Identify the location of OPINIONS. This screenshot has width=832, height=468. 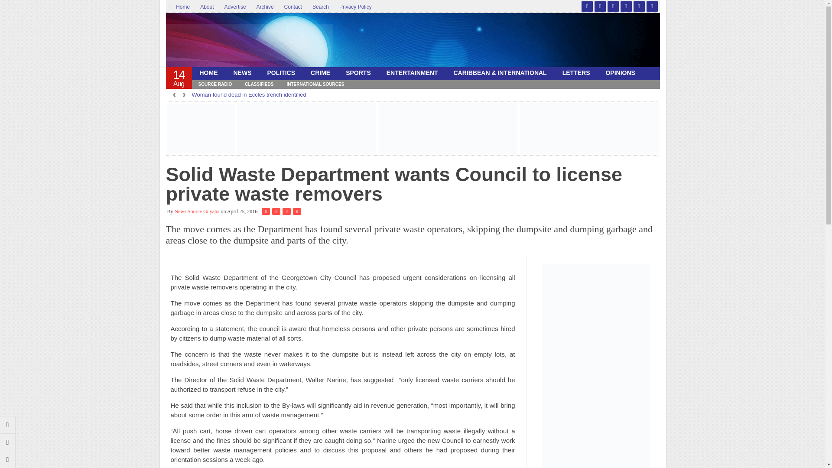
(620, 73).